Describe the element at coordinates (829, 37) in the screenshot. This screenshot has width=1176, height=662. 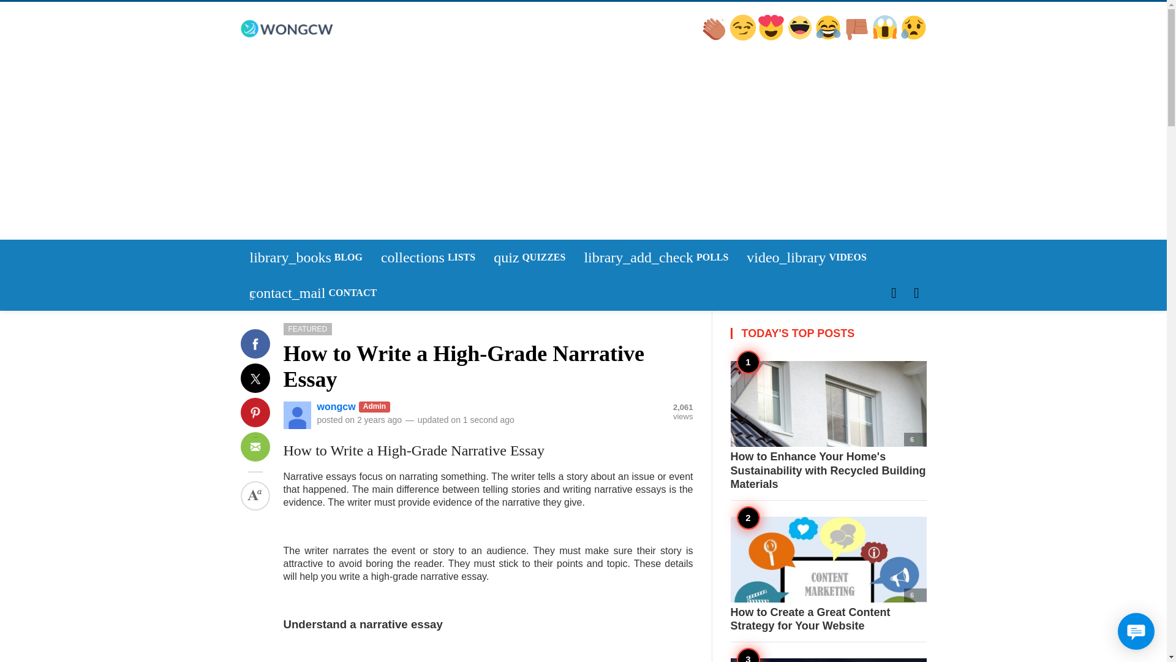
I see `sign up` at that location.